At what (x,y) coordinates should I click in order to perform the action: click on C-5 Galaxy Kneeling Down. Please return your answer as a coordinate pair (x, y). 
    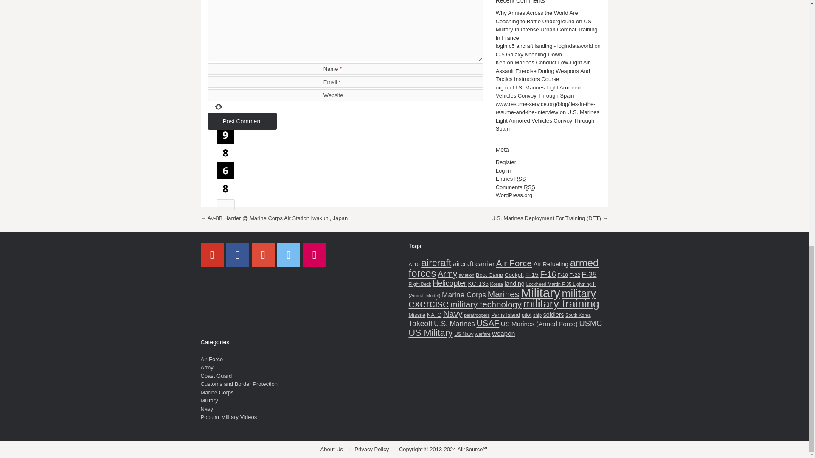
    Looking at the image, I should click on (529, 54).